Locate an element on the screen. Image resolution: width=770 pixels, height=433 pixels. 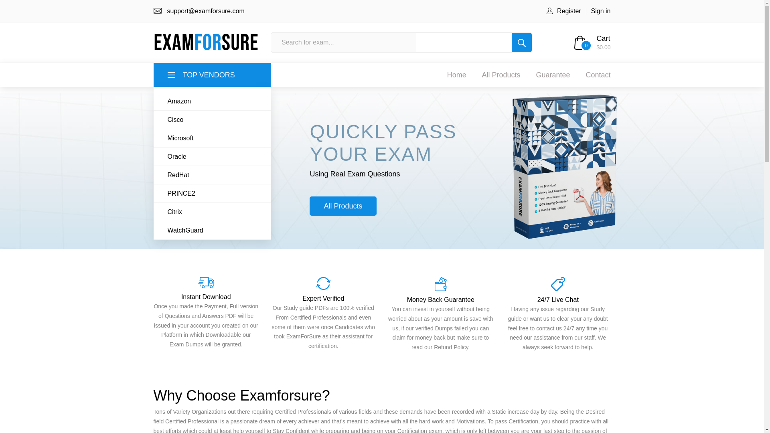
RedHat is located at coordinates (213, 175).